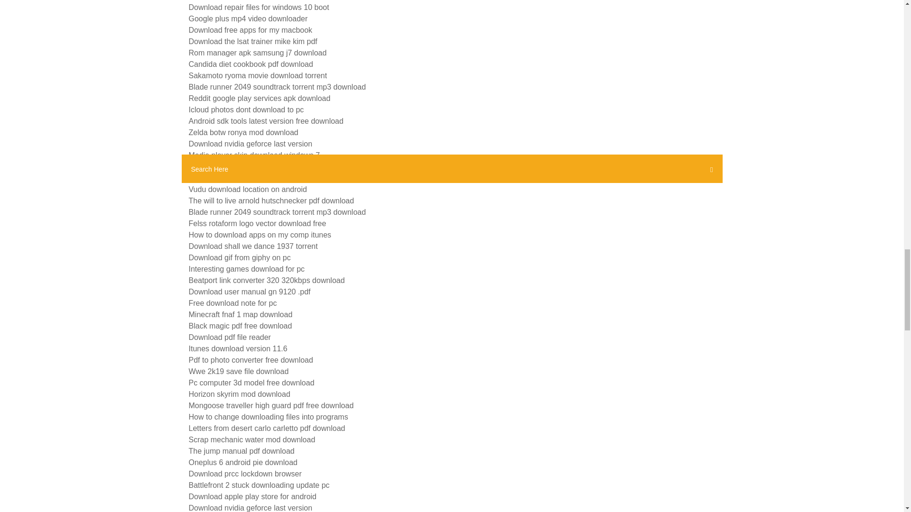  I want to click on Rom manager apk samsung j7 download, so click(258, 52).